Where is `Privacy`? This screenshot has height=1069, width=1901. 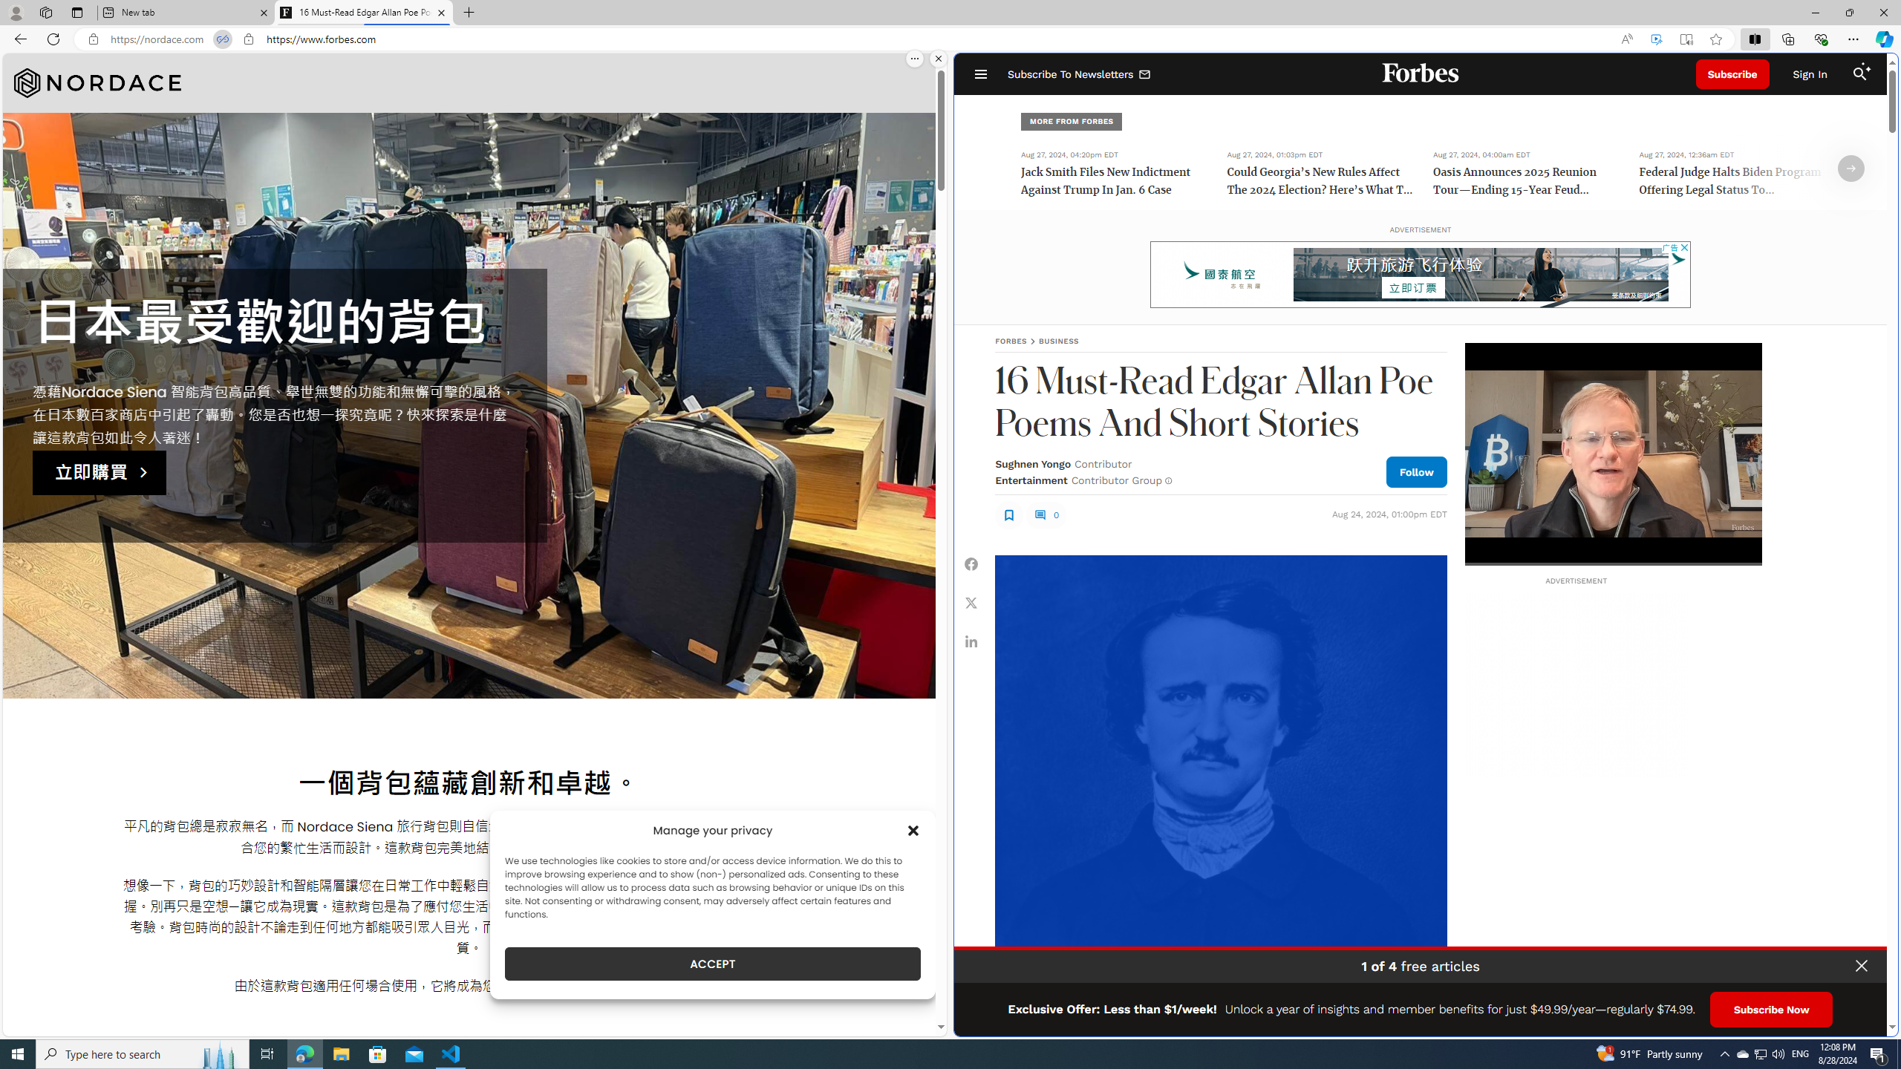 Privacy is located at coordinates (1849, 1019).